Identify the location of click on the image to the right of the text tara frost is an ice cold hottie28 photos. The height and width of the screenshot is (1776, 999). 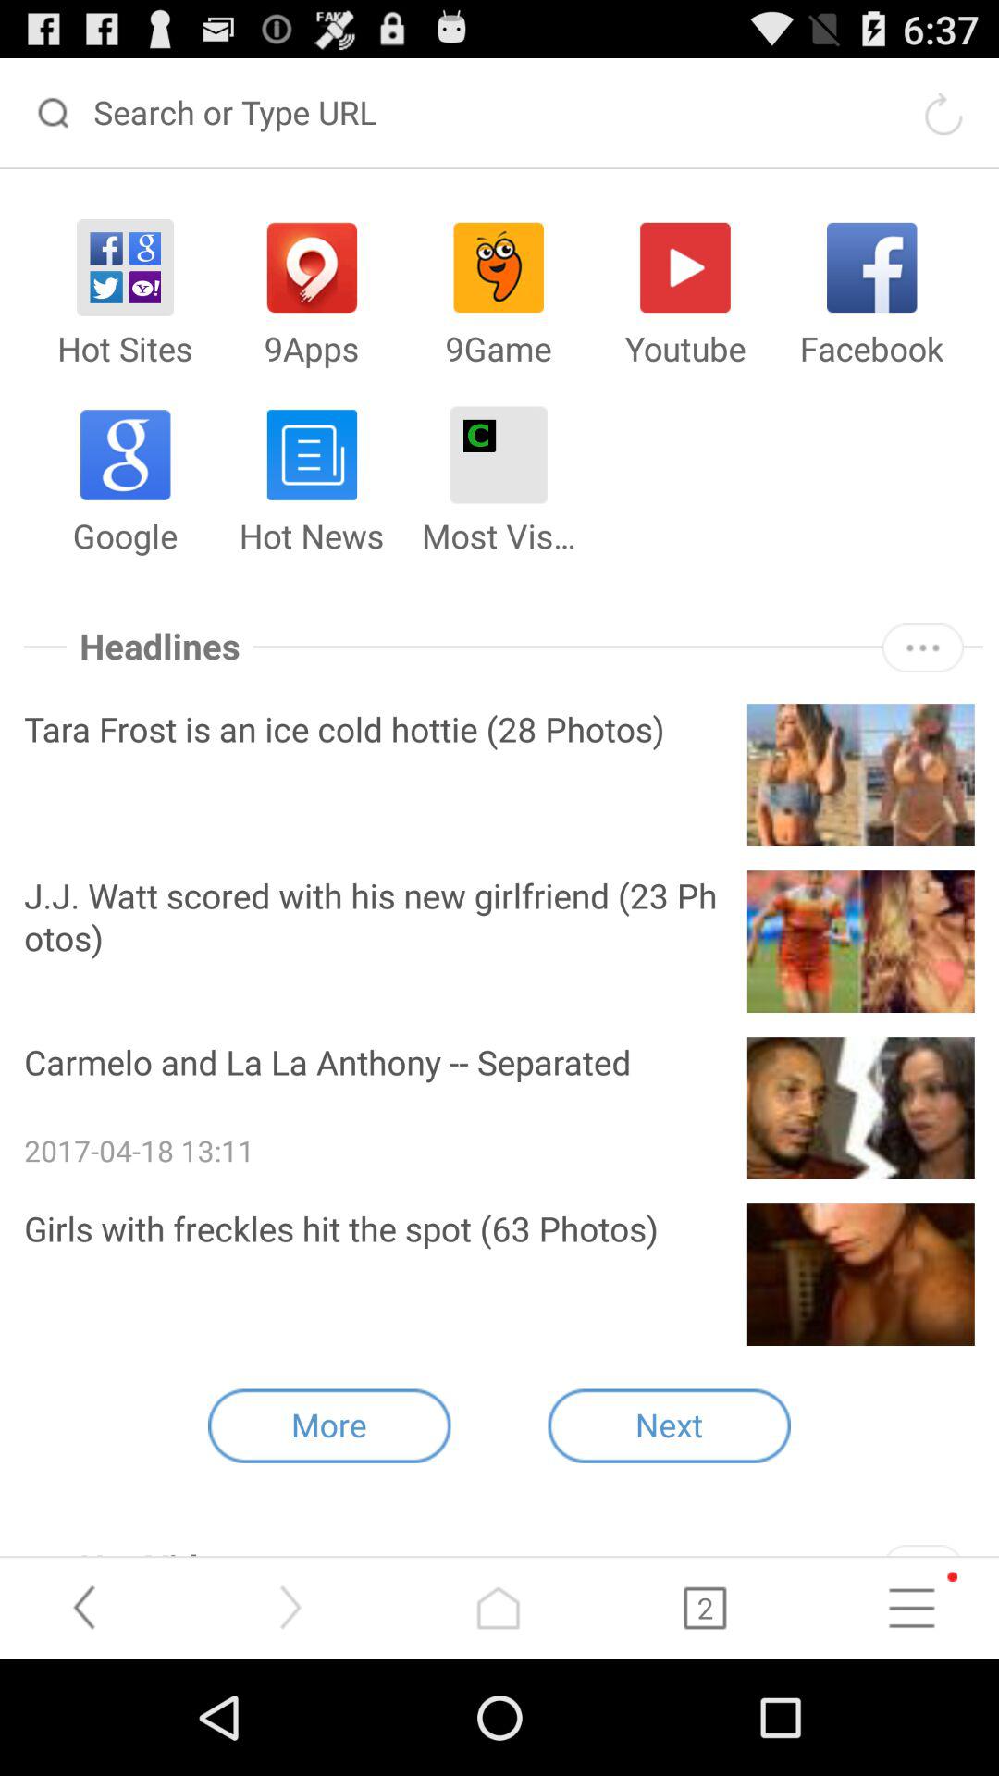
(860, 775).